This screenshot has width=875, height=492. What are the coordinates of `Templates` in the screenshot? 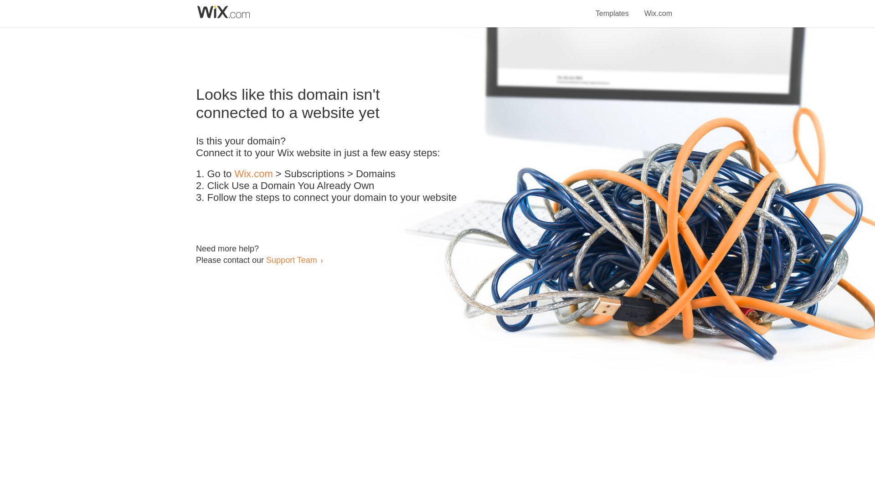 It's located at (612, 8).